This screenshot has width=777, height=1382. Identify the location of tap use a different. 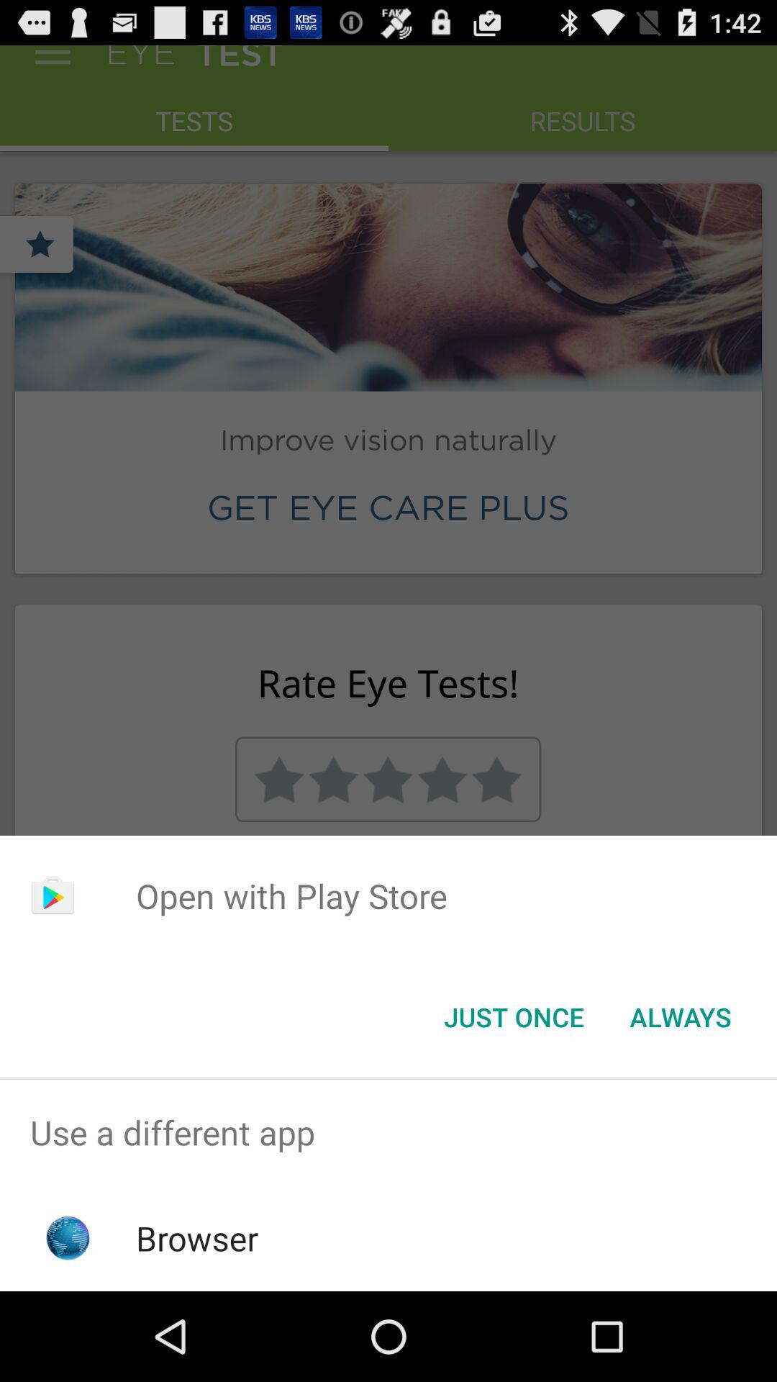
(388, 1133).